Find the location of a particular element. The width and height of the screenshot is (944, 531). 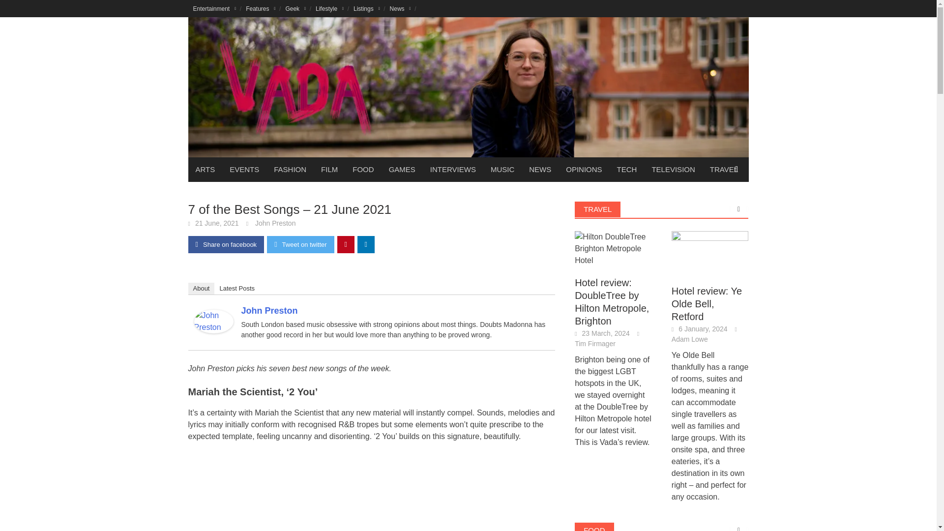

John Preston is located at coordinates (213, 321).